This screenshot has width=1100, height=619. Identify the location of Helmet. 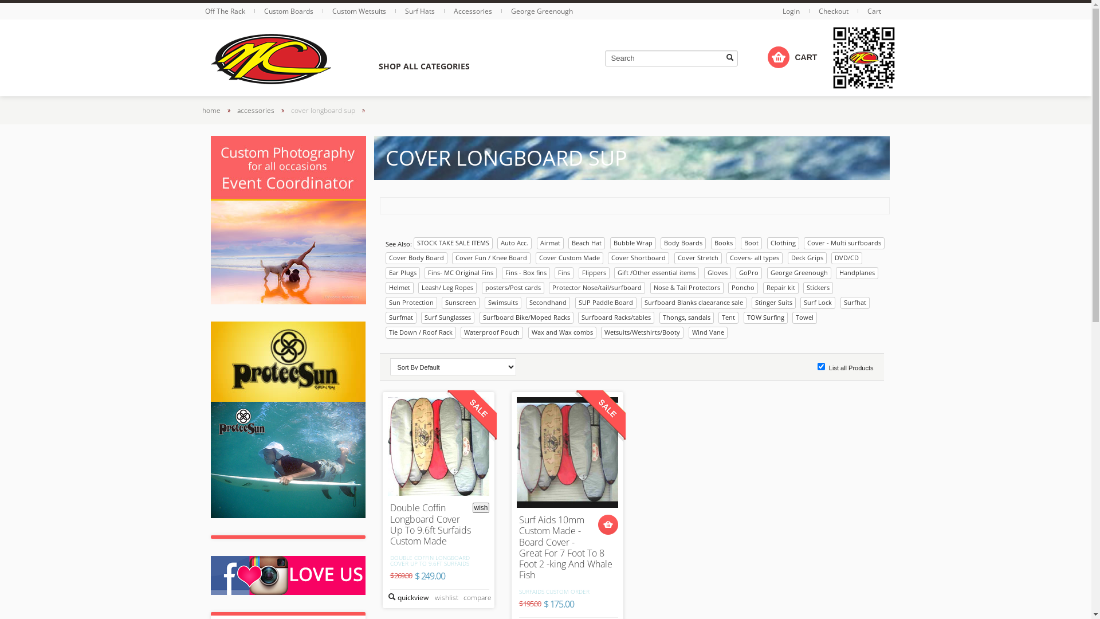
(399, 288).